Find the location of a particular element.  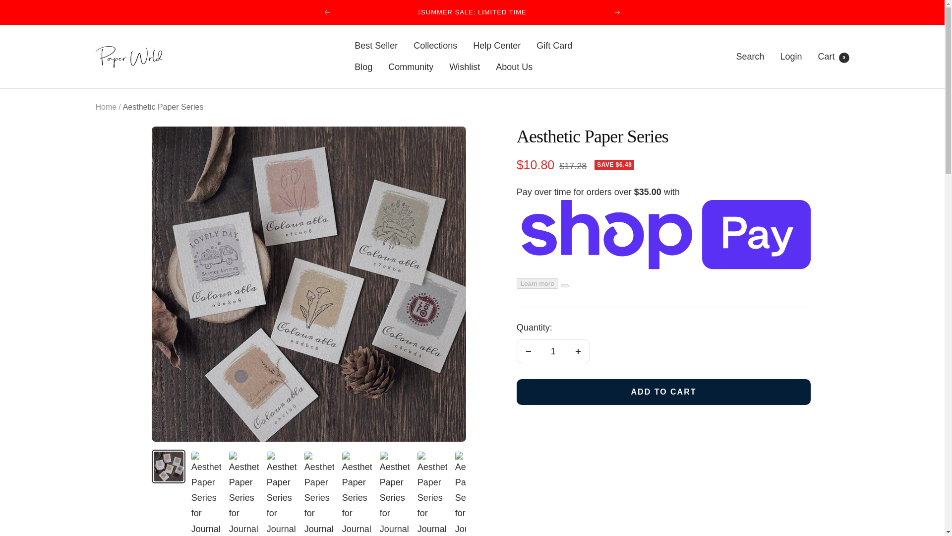

Wishlist is located at coordinates (464, 67).